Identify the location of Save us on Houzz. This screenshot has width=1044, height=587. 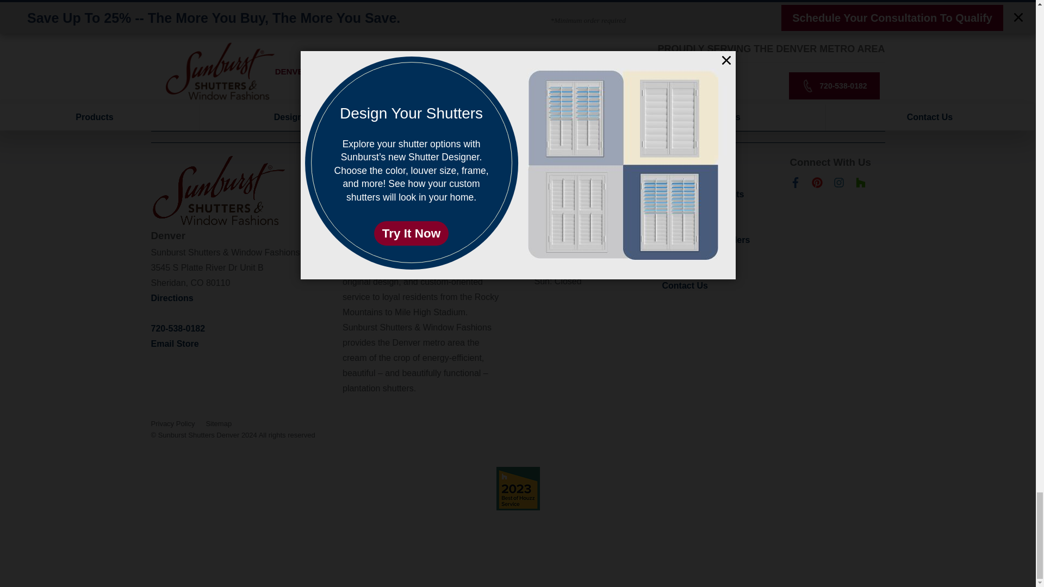
(860, 185).